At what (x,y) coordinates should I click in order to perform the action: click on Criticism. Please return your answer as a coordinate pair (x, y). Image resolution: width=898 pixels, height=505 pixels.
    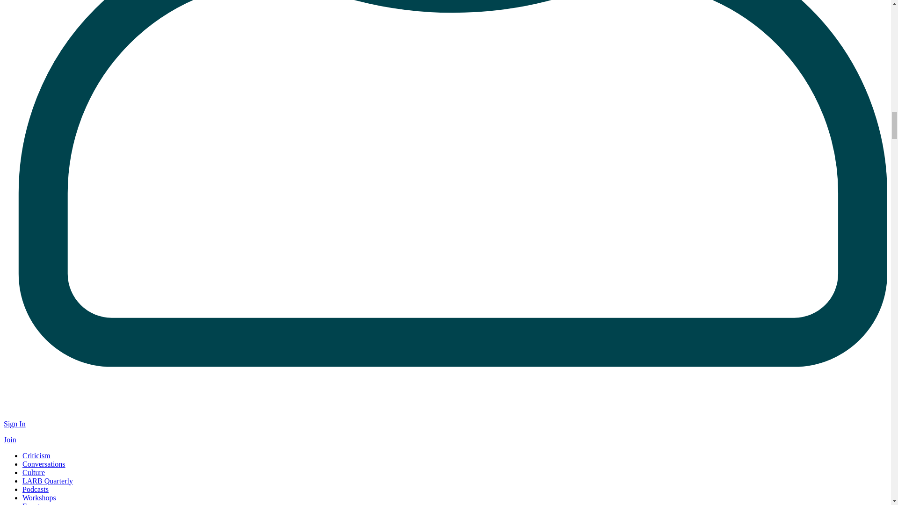
    Looking at the image, I should click on (36, 455).